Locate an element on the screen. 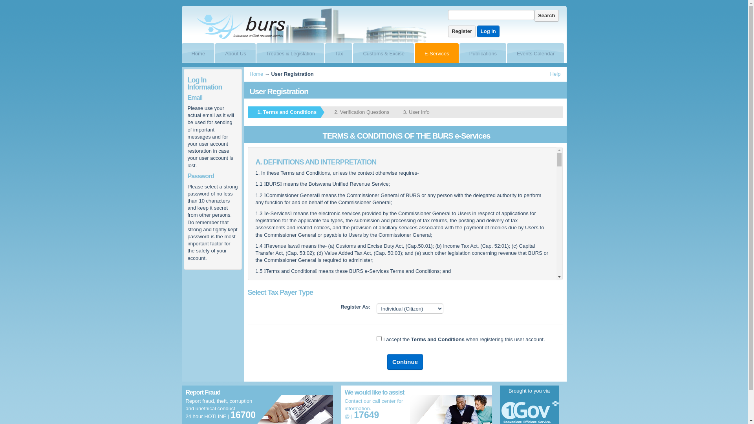 This screenshot has height=424, width=754. Publications is located at coordinates (479, 53).